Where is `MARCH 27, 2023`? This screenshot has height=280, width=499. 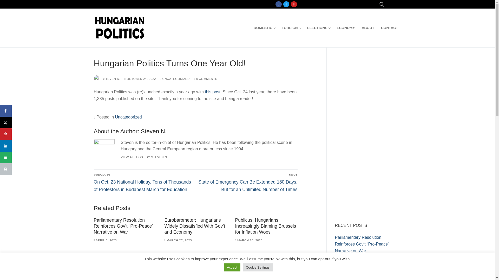 MARCH 27, 2023 is located at coordinates (264, 28).